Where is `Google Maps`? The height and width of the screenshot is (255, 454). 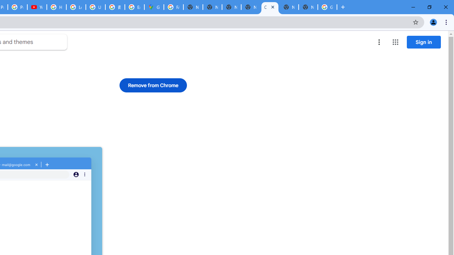 Google Maps is located at coordinates (154, 7).